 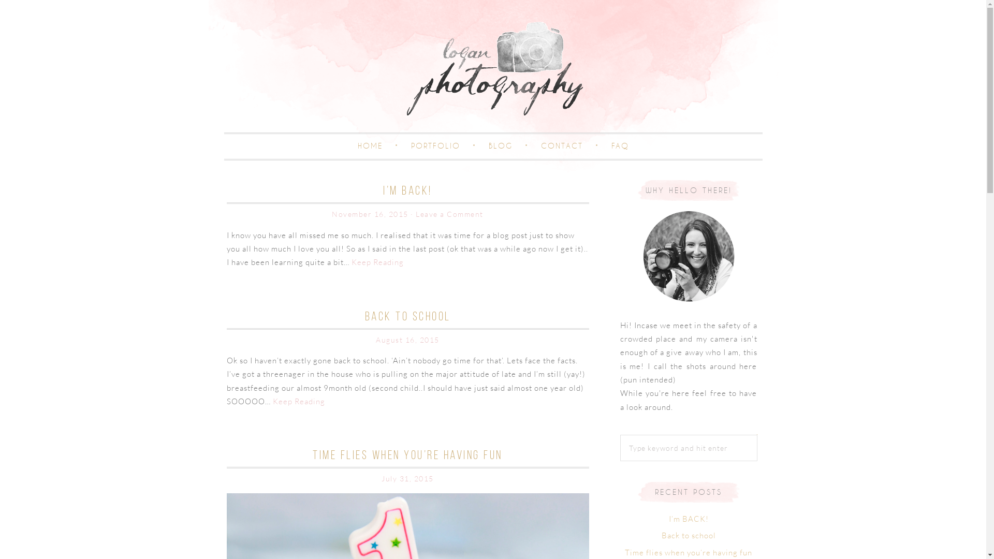 I want to click on FAQ, so click(x=620, y=146).